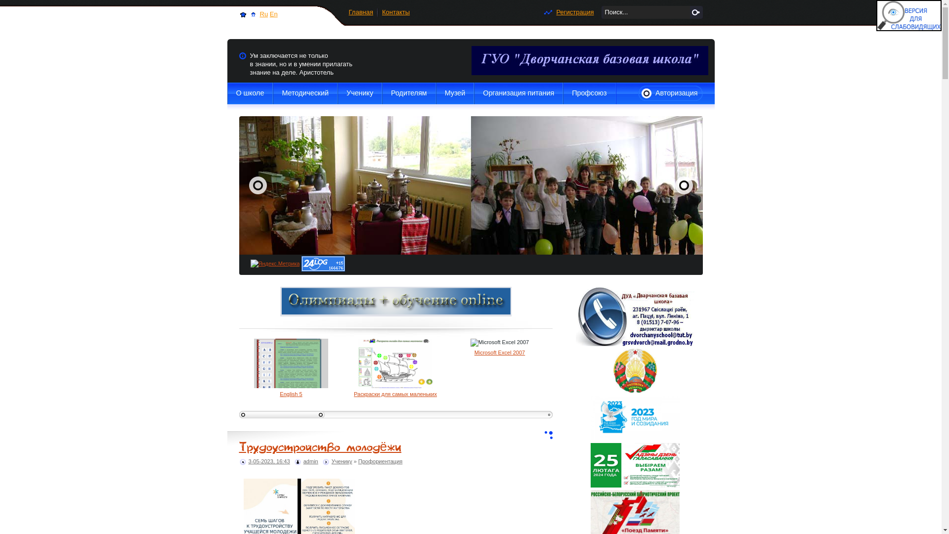 This screenshot has width=949, height=534. What do you see at coordinates (684, 185) in the screenshot?
I see `<` at bounding box center [684, 185].